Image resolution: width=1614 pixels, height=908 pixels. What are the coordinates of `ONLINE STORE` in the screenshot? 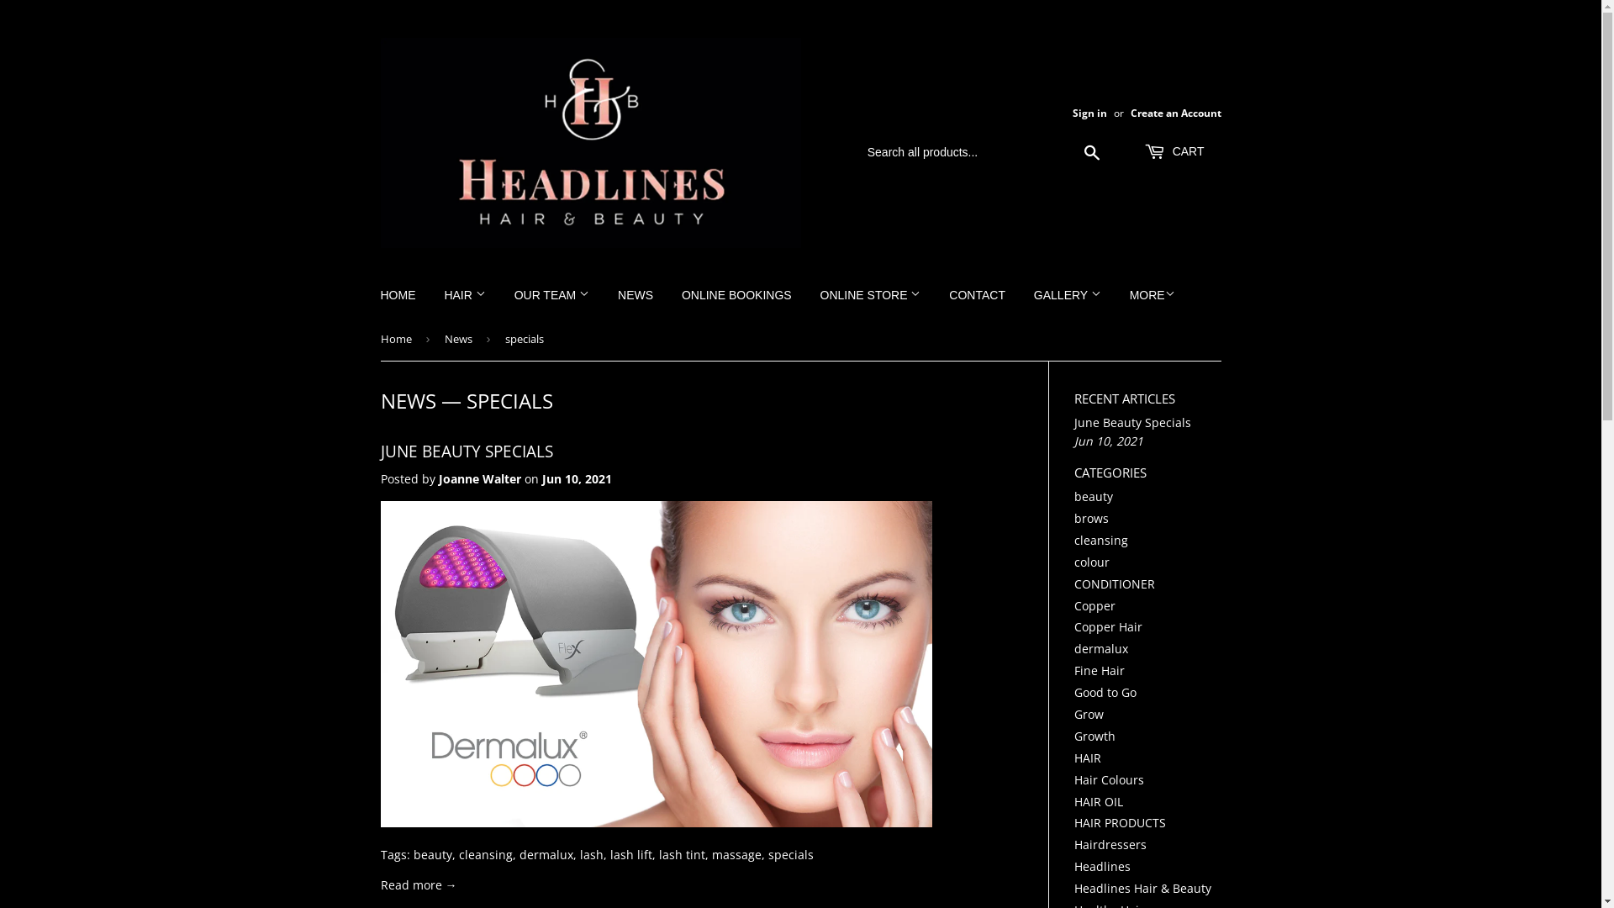 It's located at (871, 295).